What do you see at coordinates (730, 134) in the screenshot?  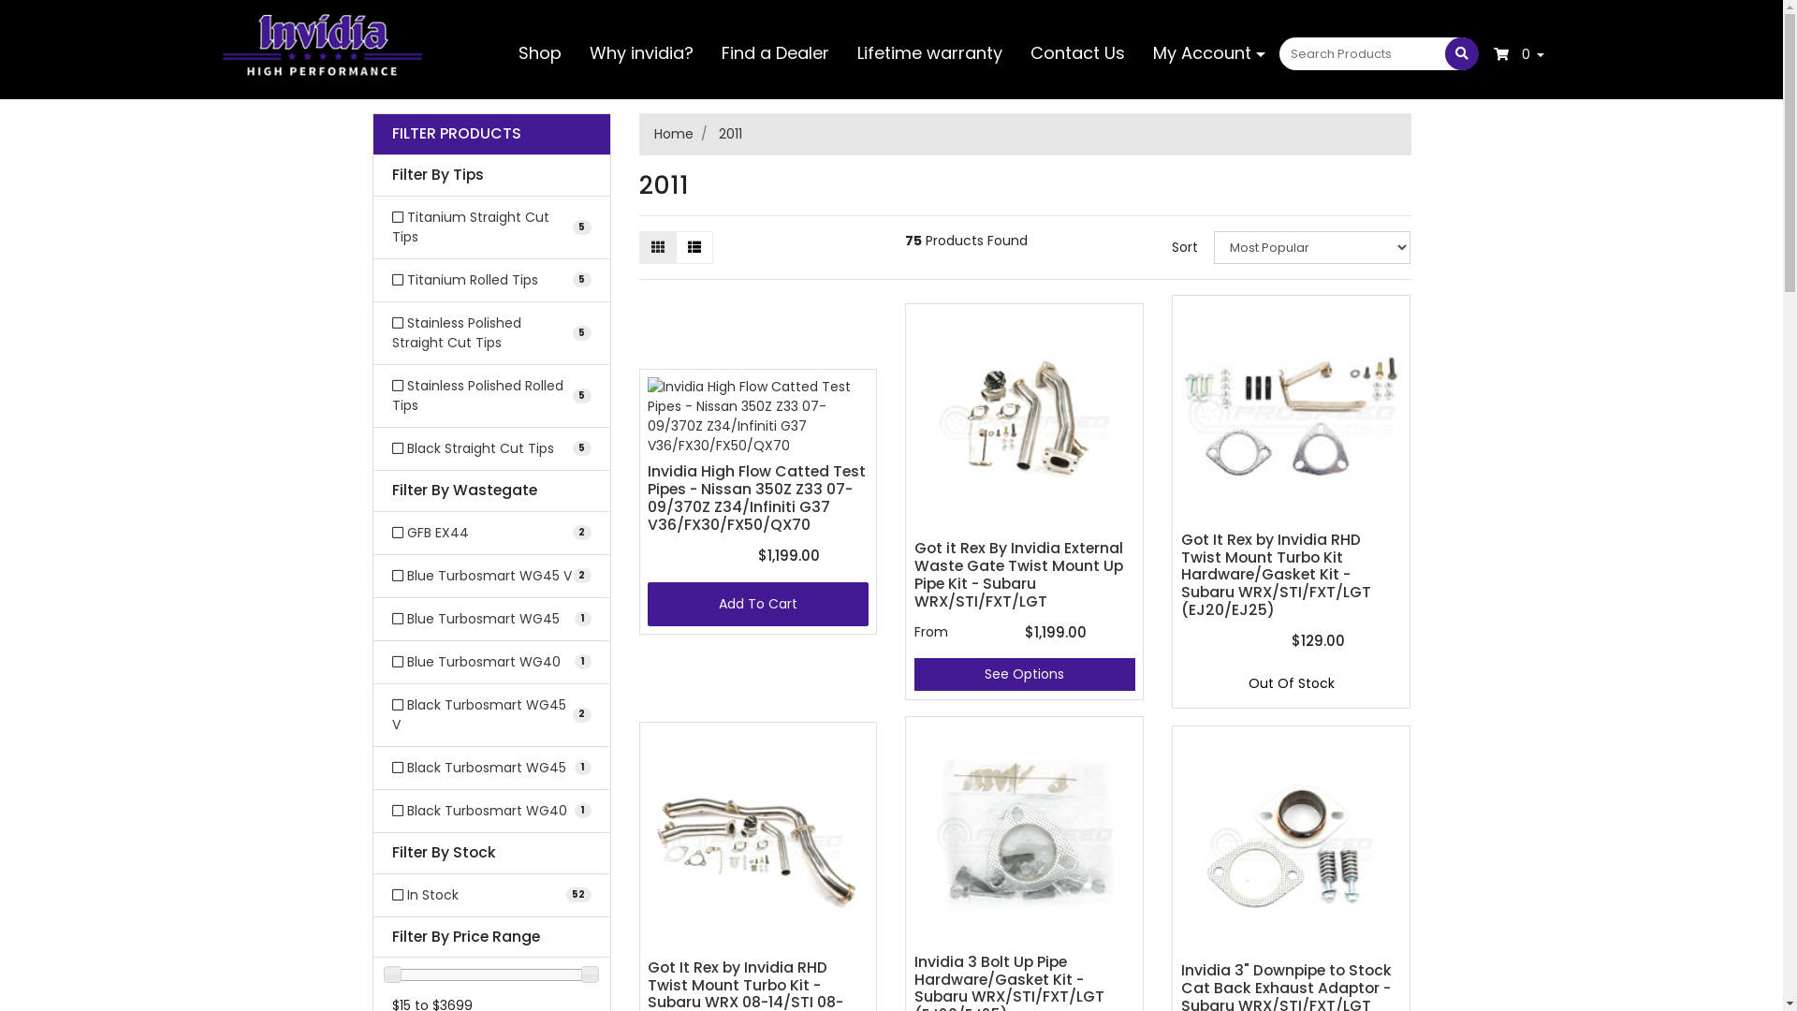 I see `2011` at bounding box center [730, 134].